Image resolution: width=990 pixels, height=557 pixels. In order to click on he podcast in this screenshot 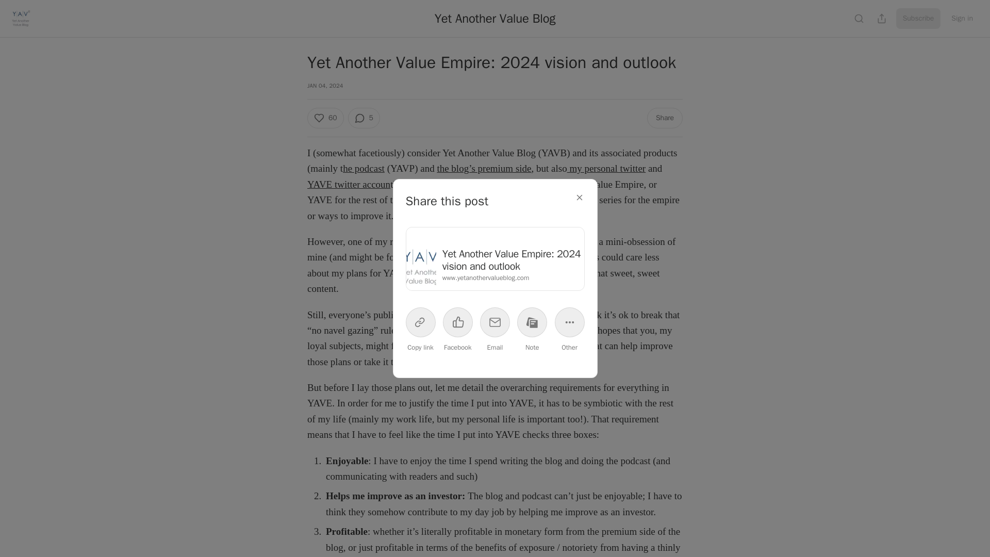, I will do `click(364, 168)`.